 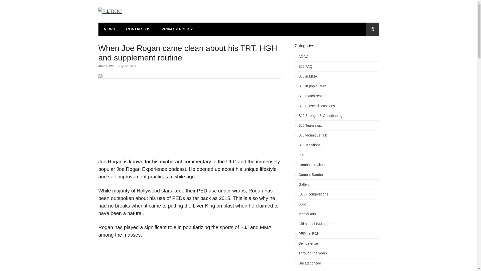 What do you see at coordinates (337, 205) in the screenshot?
I see `Judo` at bounding box center [337, 205].